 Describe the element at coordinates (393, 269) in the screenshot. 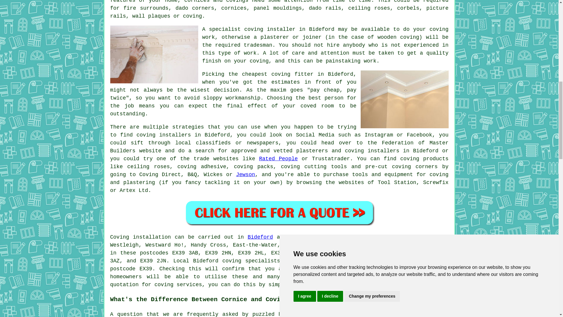

I see `coving fitters` at that location.